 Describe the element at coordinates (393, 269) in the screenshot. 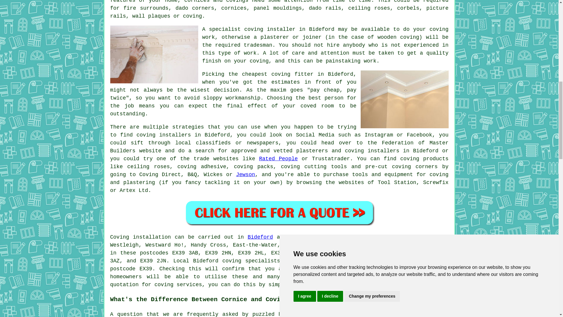

I see `coving fitters` at that location.